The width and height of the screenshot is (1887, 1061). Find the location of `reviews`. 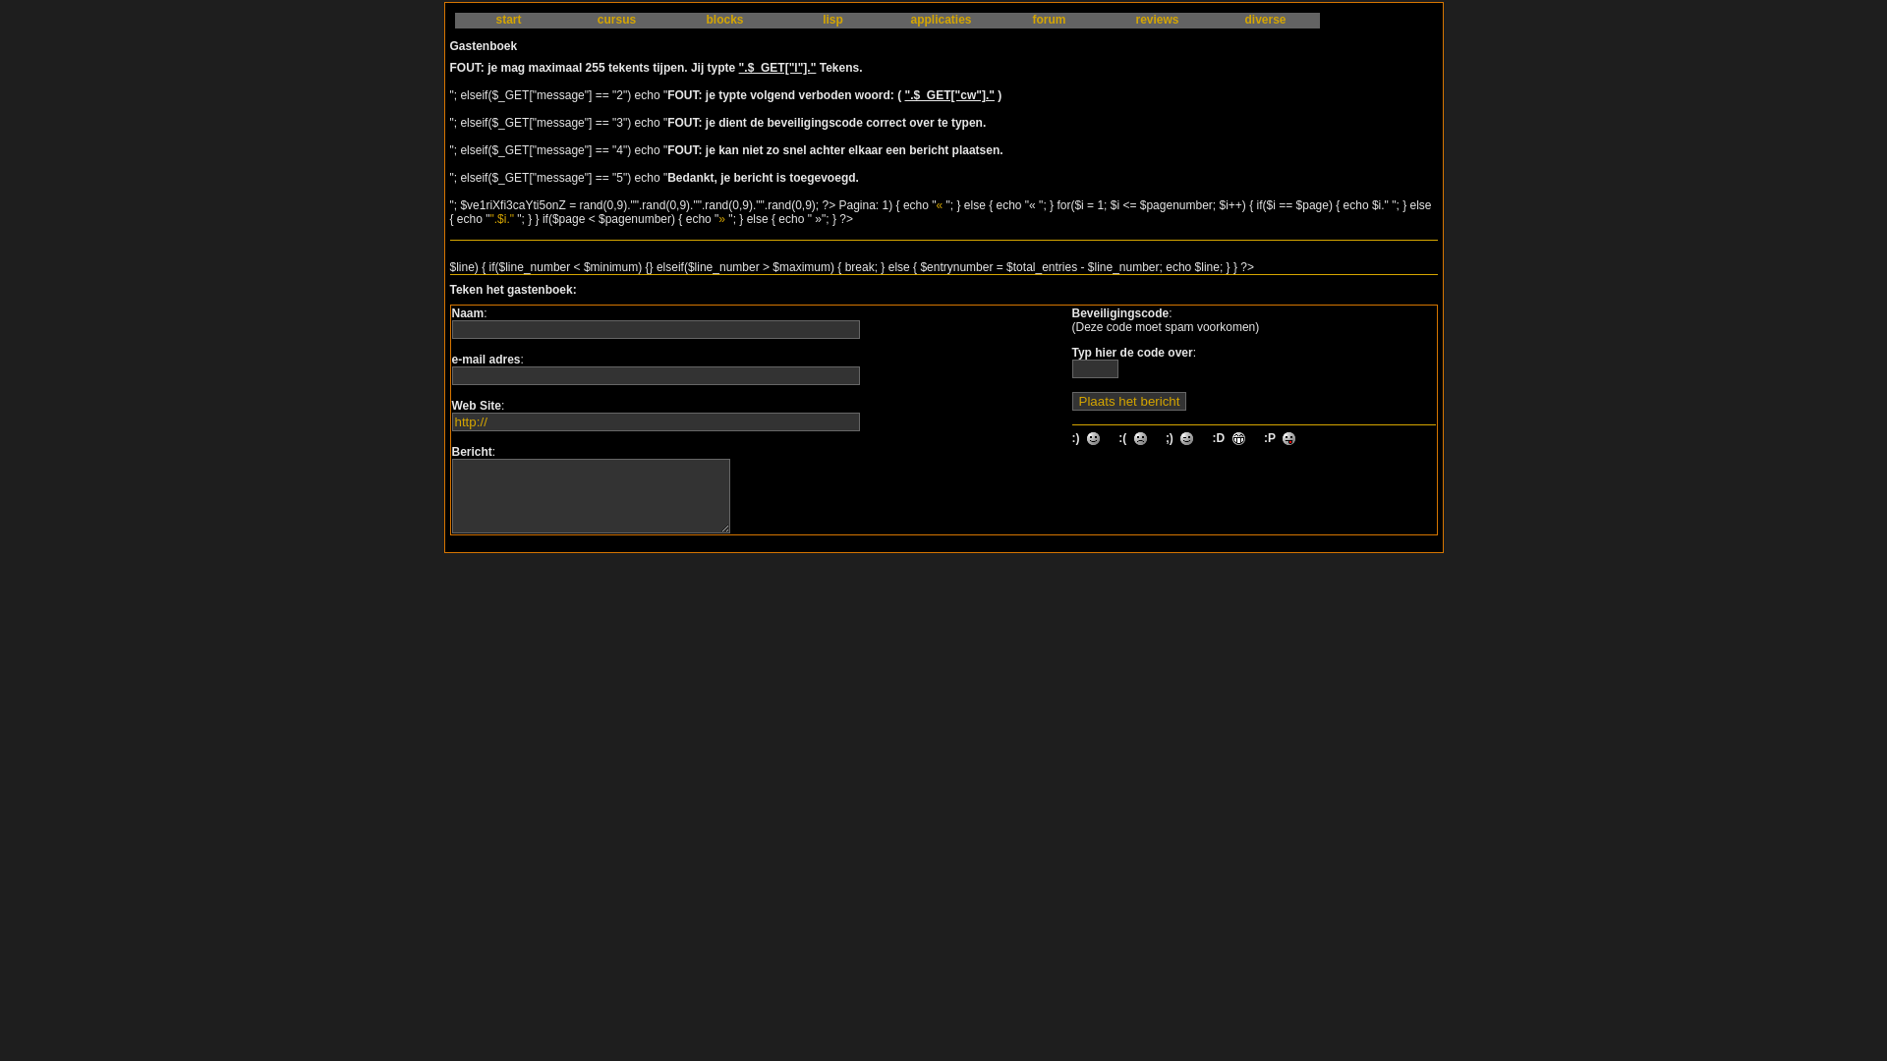

reviews is located at coordinates (1157, 21).